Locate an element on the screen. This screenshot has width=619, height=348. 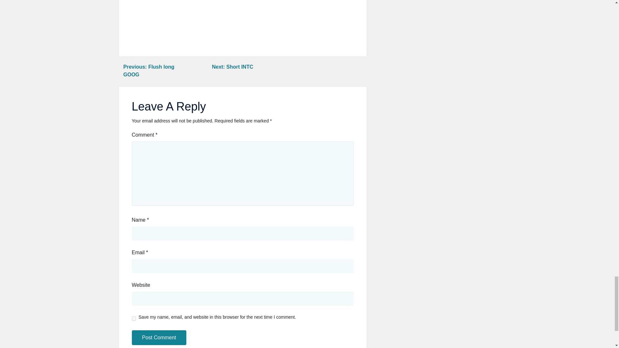
Next: Short INTC is located at coordinates (232, 67).